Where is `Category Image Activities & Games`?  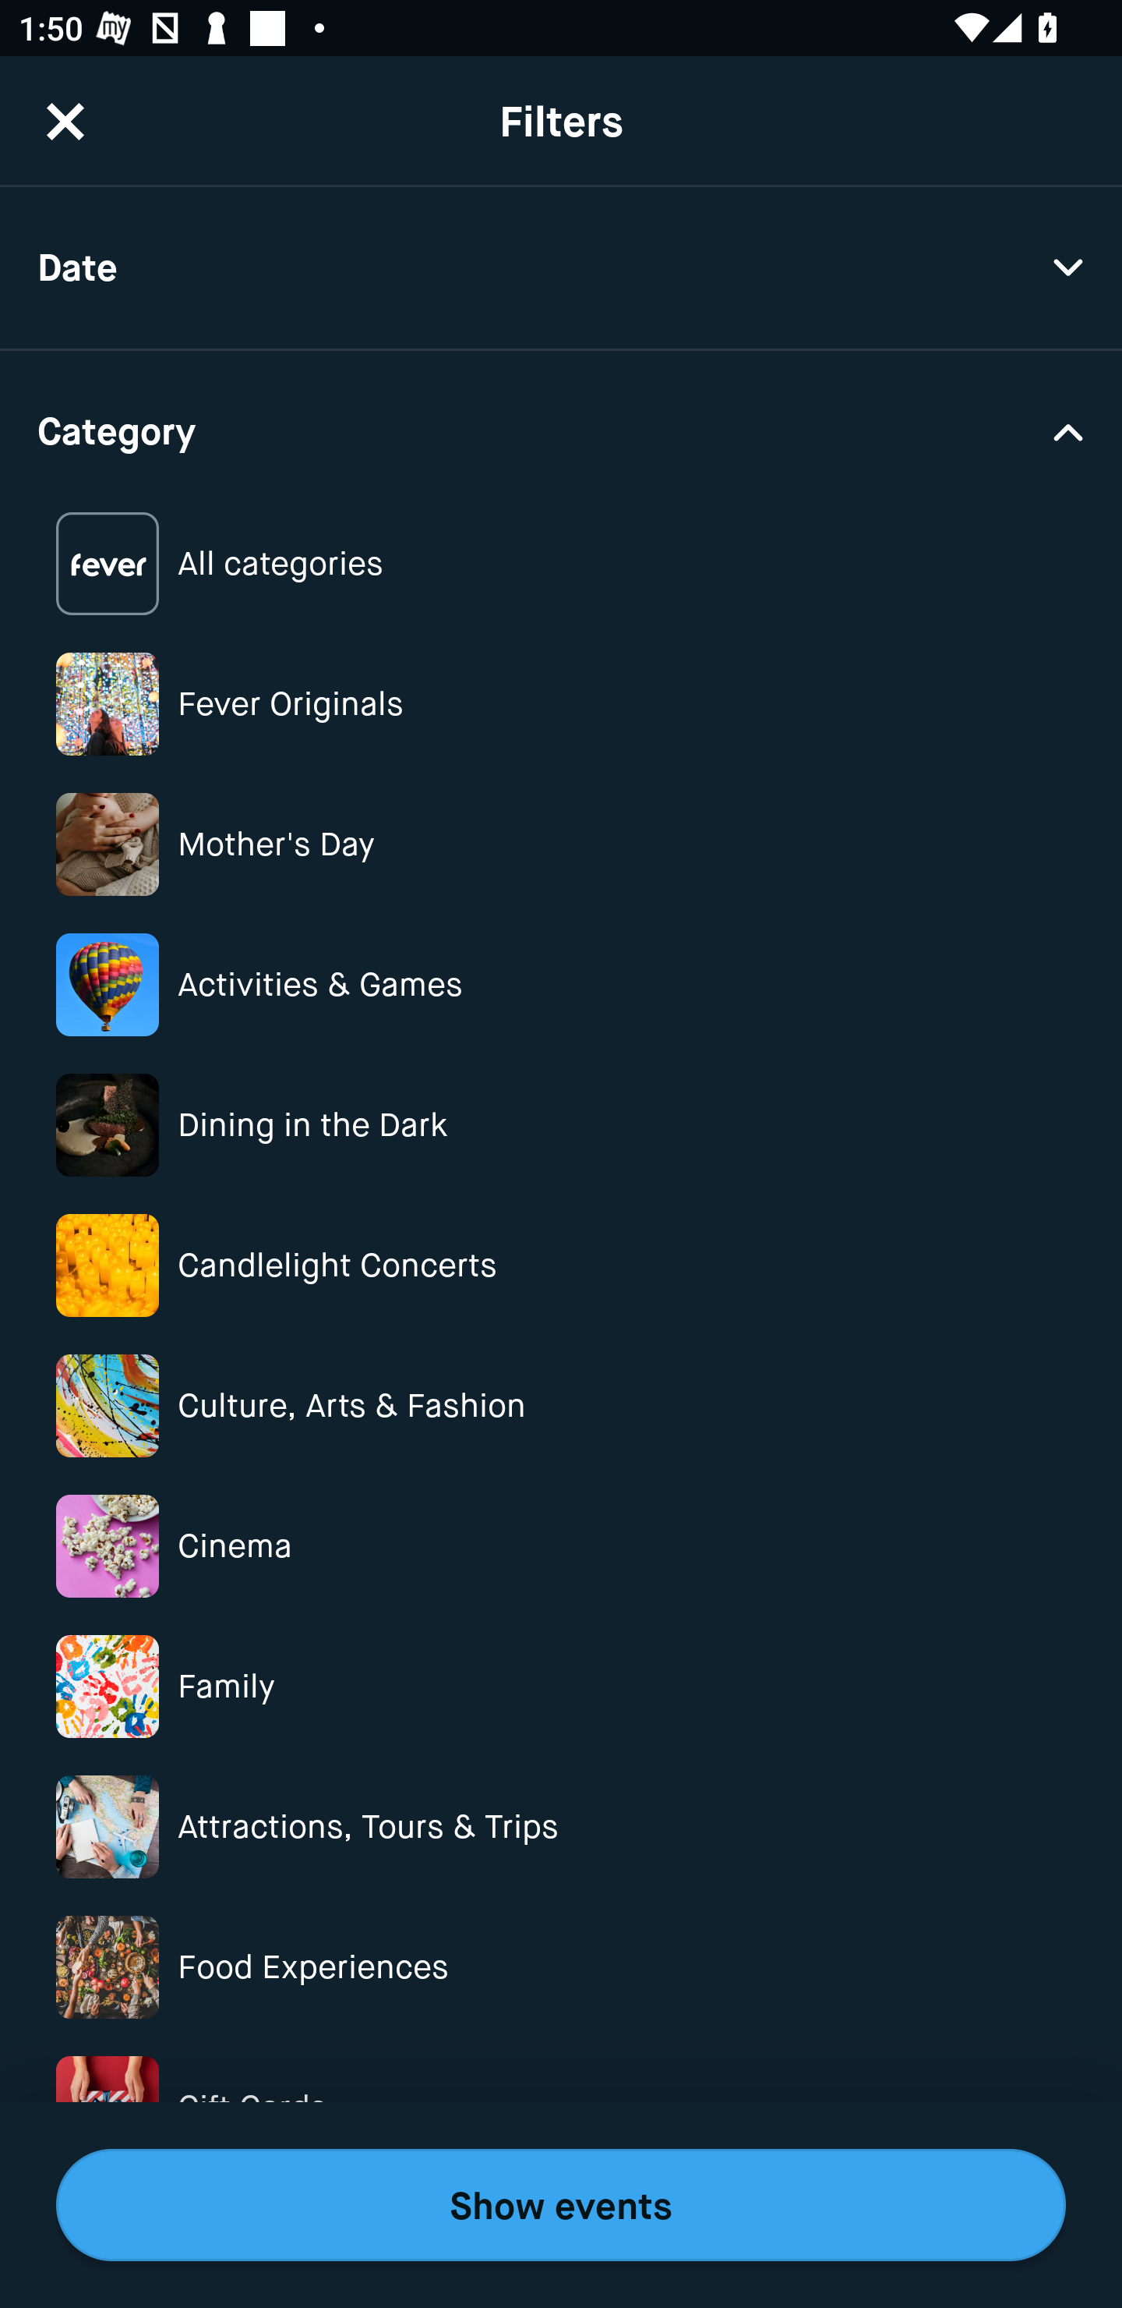
Category Image Activities & Games is located at coordinates (561, 984).